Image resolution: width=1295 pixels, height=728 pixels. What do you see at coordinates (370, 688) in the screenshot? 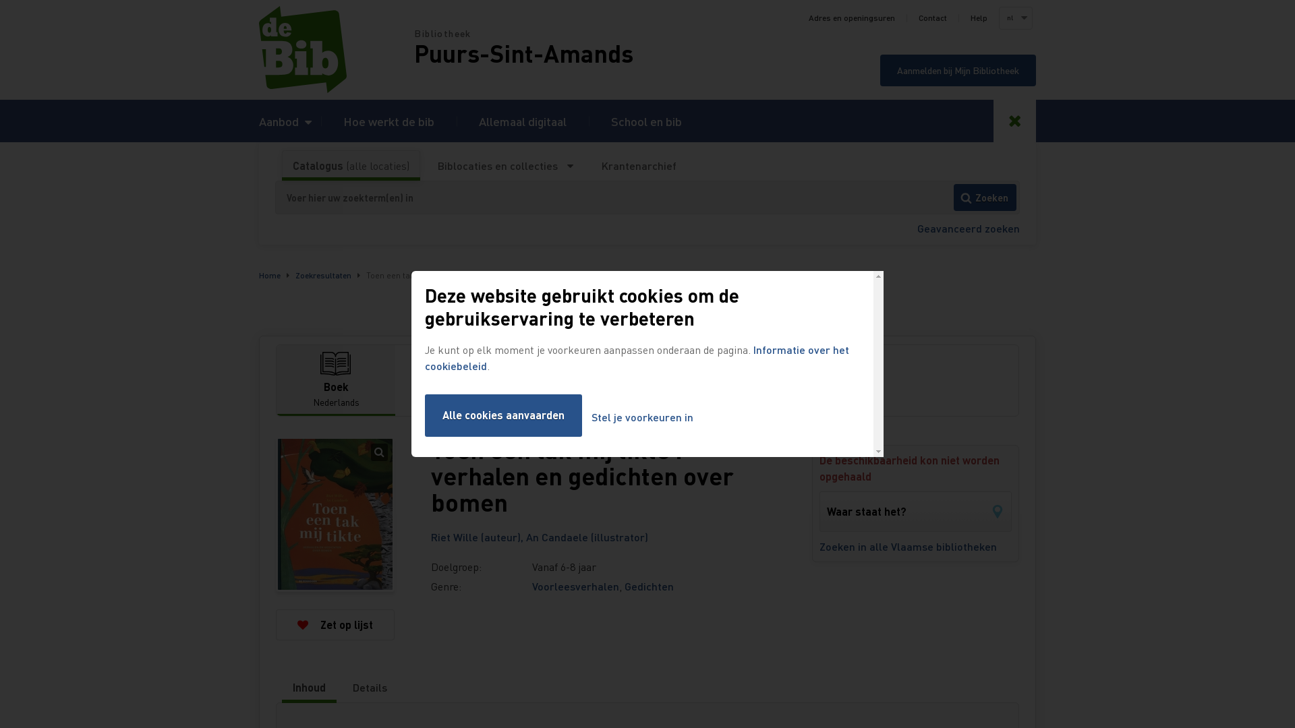
I see `Details` at bounding box center [370, 688].